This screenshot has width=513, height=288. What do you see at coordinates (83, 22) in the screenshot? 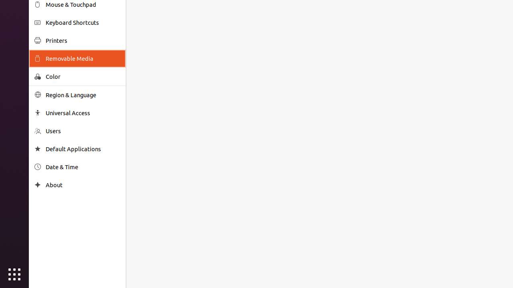
I see `Keyboard Shortcuts` at bounding box center [83, 22].